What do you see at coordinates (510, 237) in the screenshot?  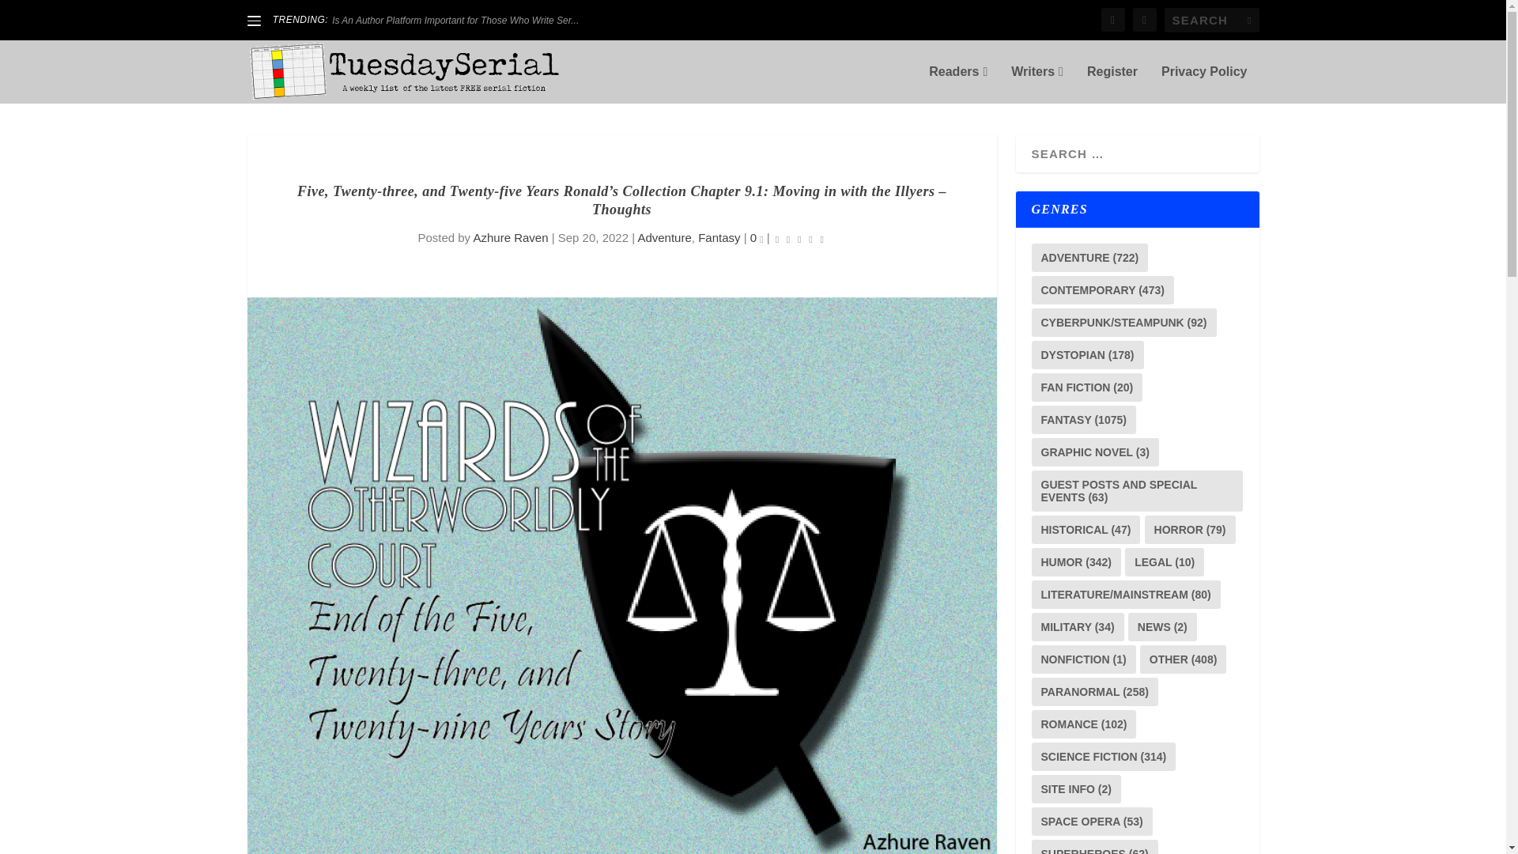 I see `Posts by Azhure Raven` at bounding box center [510, 237].